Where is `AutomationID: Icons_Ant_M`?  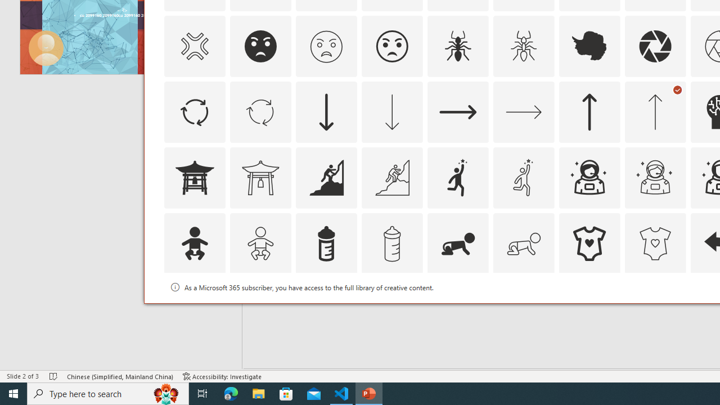
AutomationID: Icons_Ant_M is located at coordinates (523, 46).